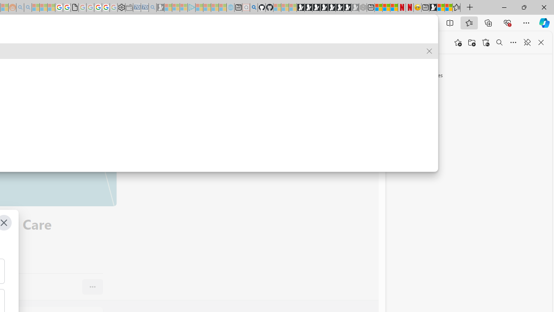 This screenshot has width=554, height=312. Describe the element at coordinates (458, 42) in the screenshot. I see `Add this page to favorites` at that location.